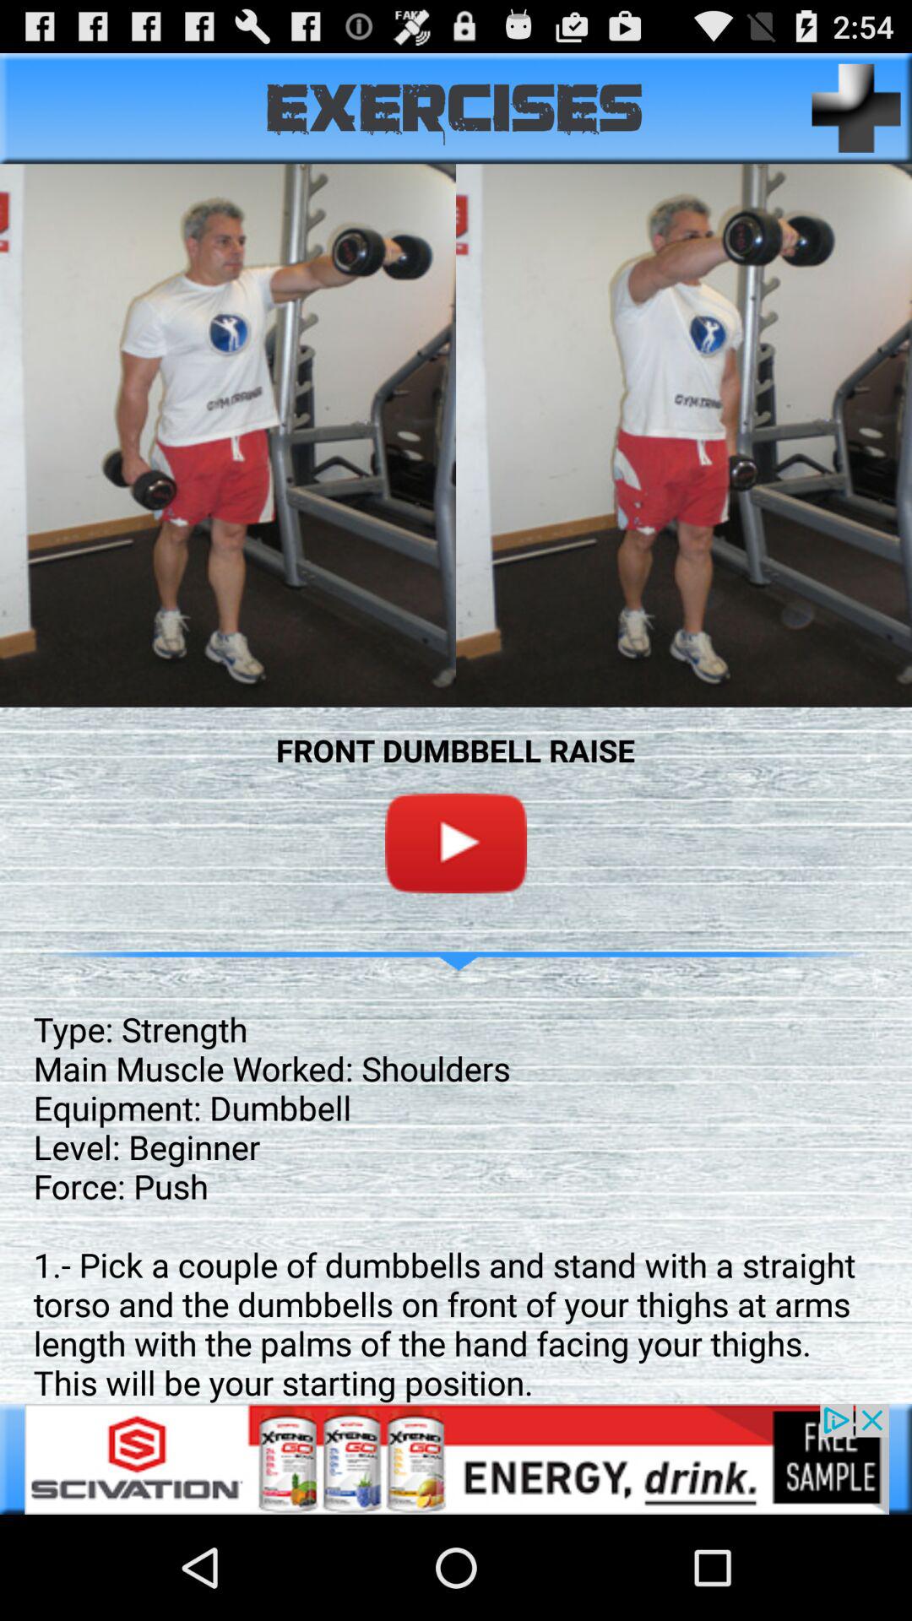  What do you see at coordinates (456, 1459) in the screenshot?
I see `advertisement for scivation` at bounding box center [456, 1459].